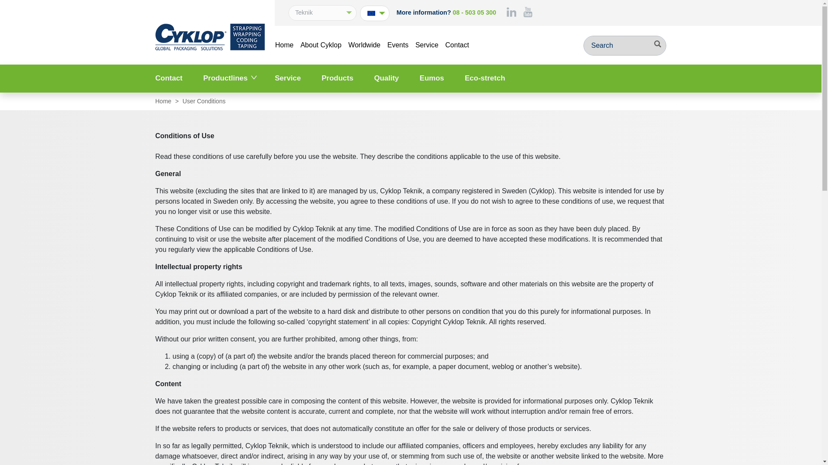 The image size is (828, 465). Describe the element at coordinates (169, 78) in the screenshot. I see `Contact` at that location.